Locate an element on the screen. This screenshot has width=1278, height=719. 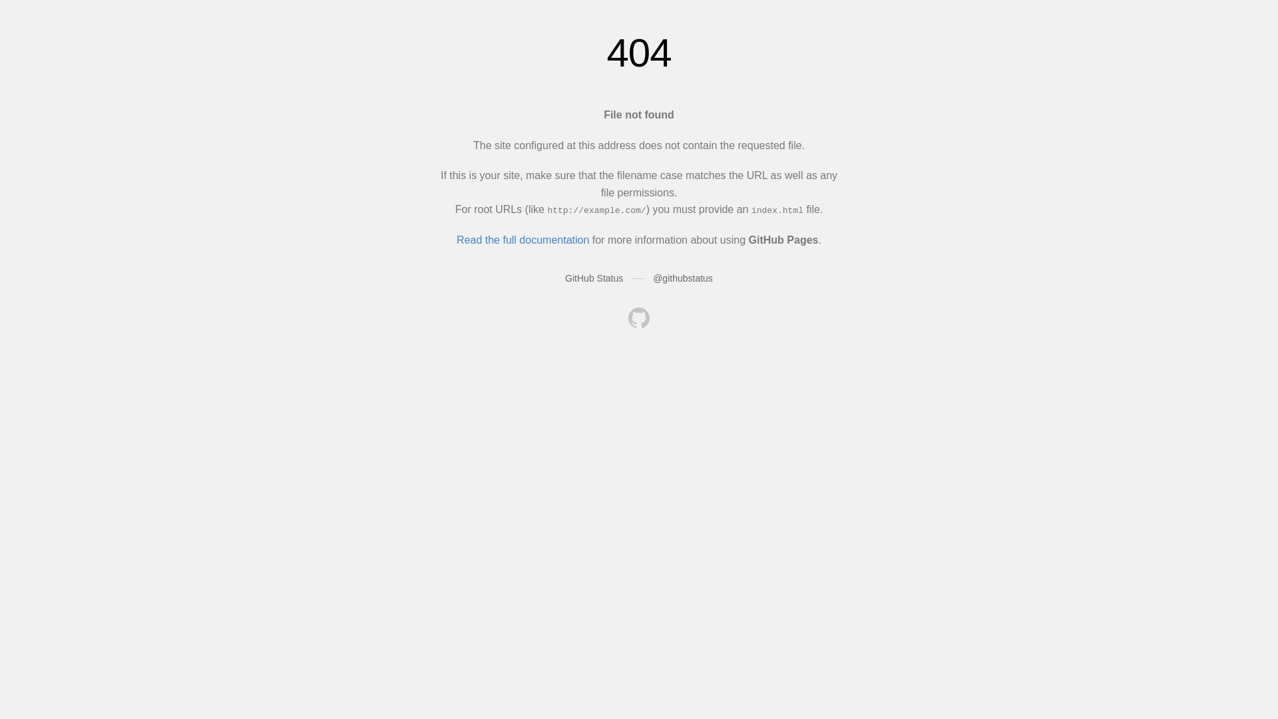
@githubstatus is located at coordinates (683, 278).